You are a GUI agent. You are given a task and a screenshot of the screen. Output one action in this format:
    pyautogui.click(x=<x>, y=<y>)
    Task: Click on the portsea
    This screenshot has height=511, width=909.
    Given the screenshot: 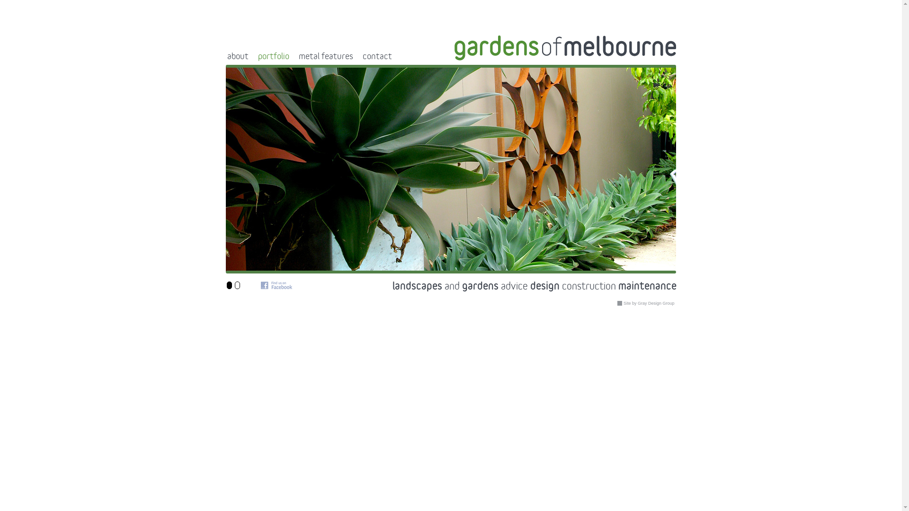 What is the action you would take?
    pyautogui.click(x=522, y=58)
    